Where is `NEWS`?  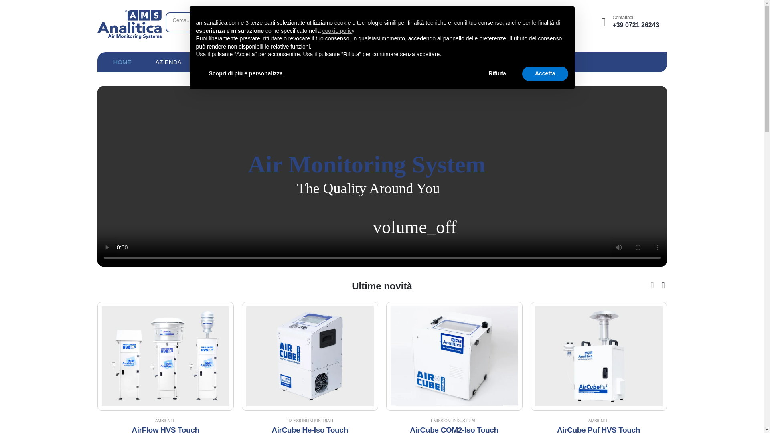 NEWS is located at coordinates (269, 62).